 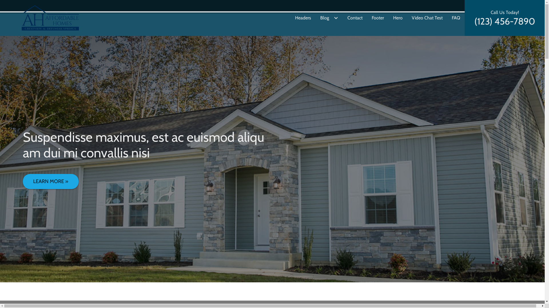 I want to click on Contact, so click(x=355, y=18).